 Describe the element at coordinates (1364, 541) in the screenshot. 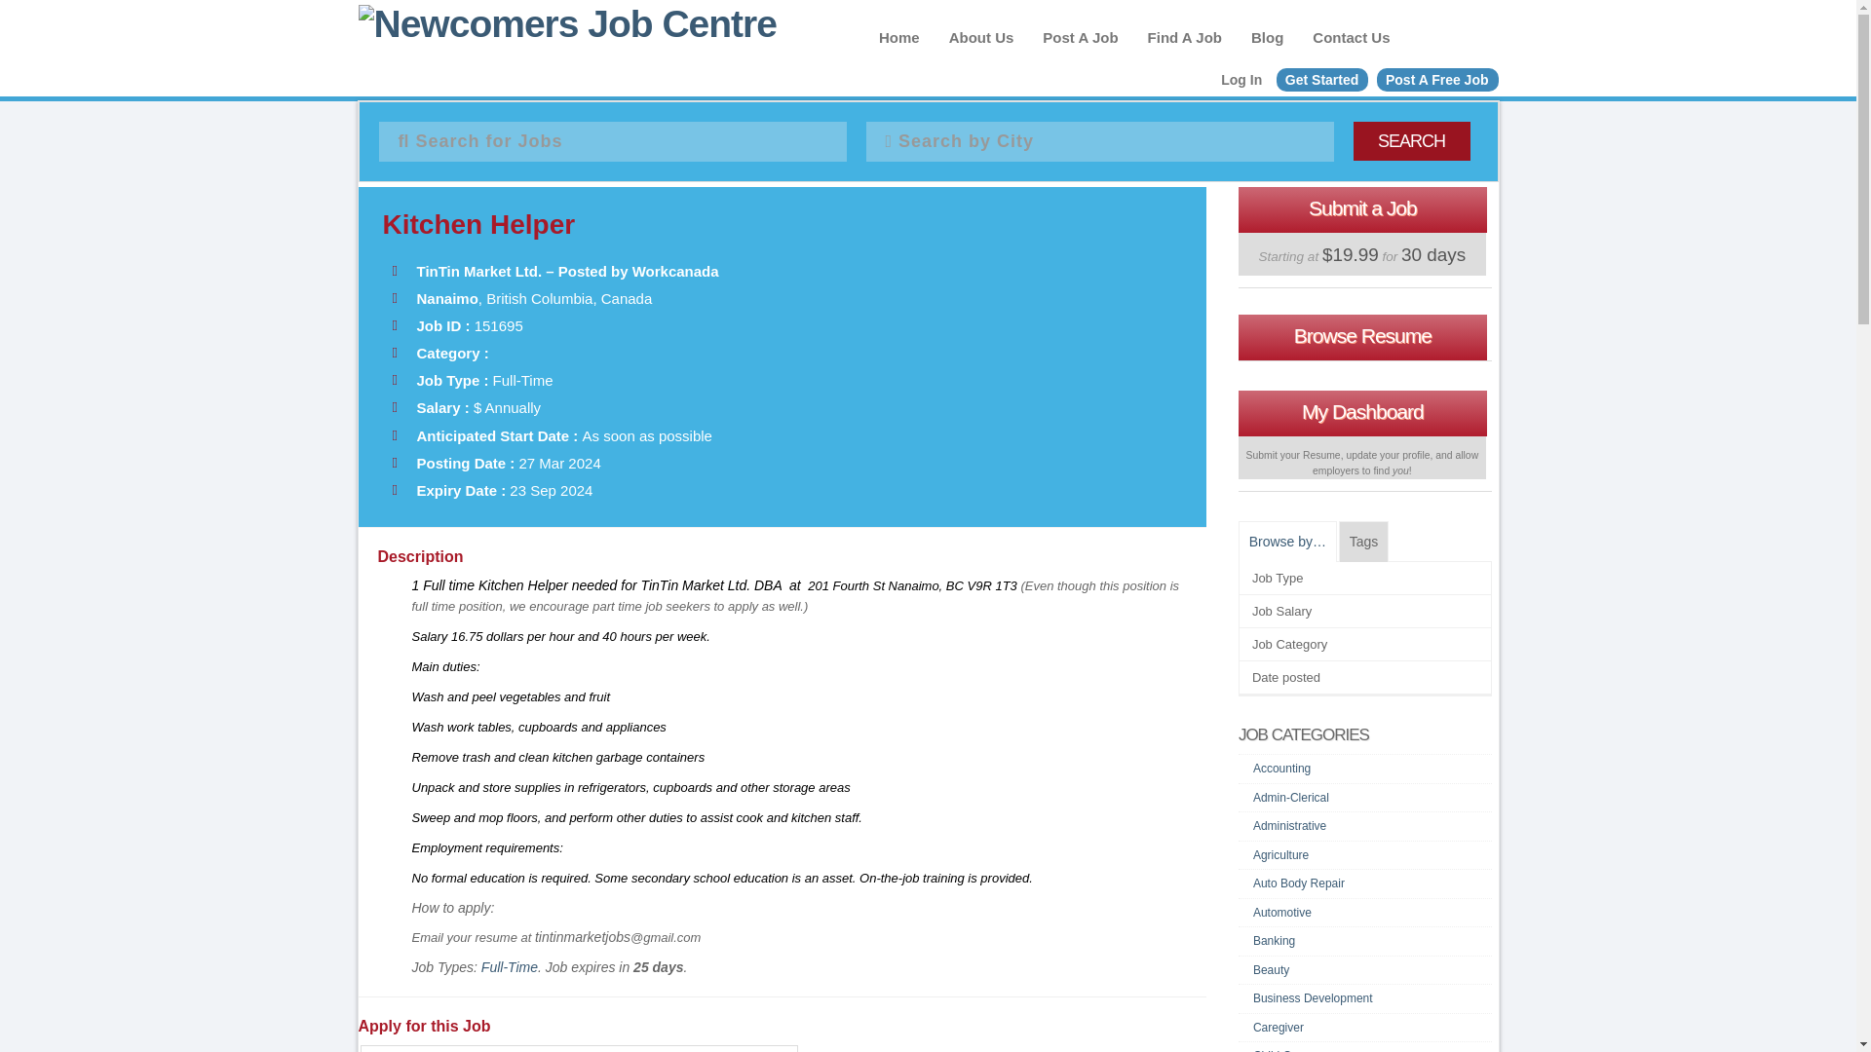

I see `Tags` at that location.